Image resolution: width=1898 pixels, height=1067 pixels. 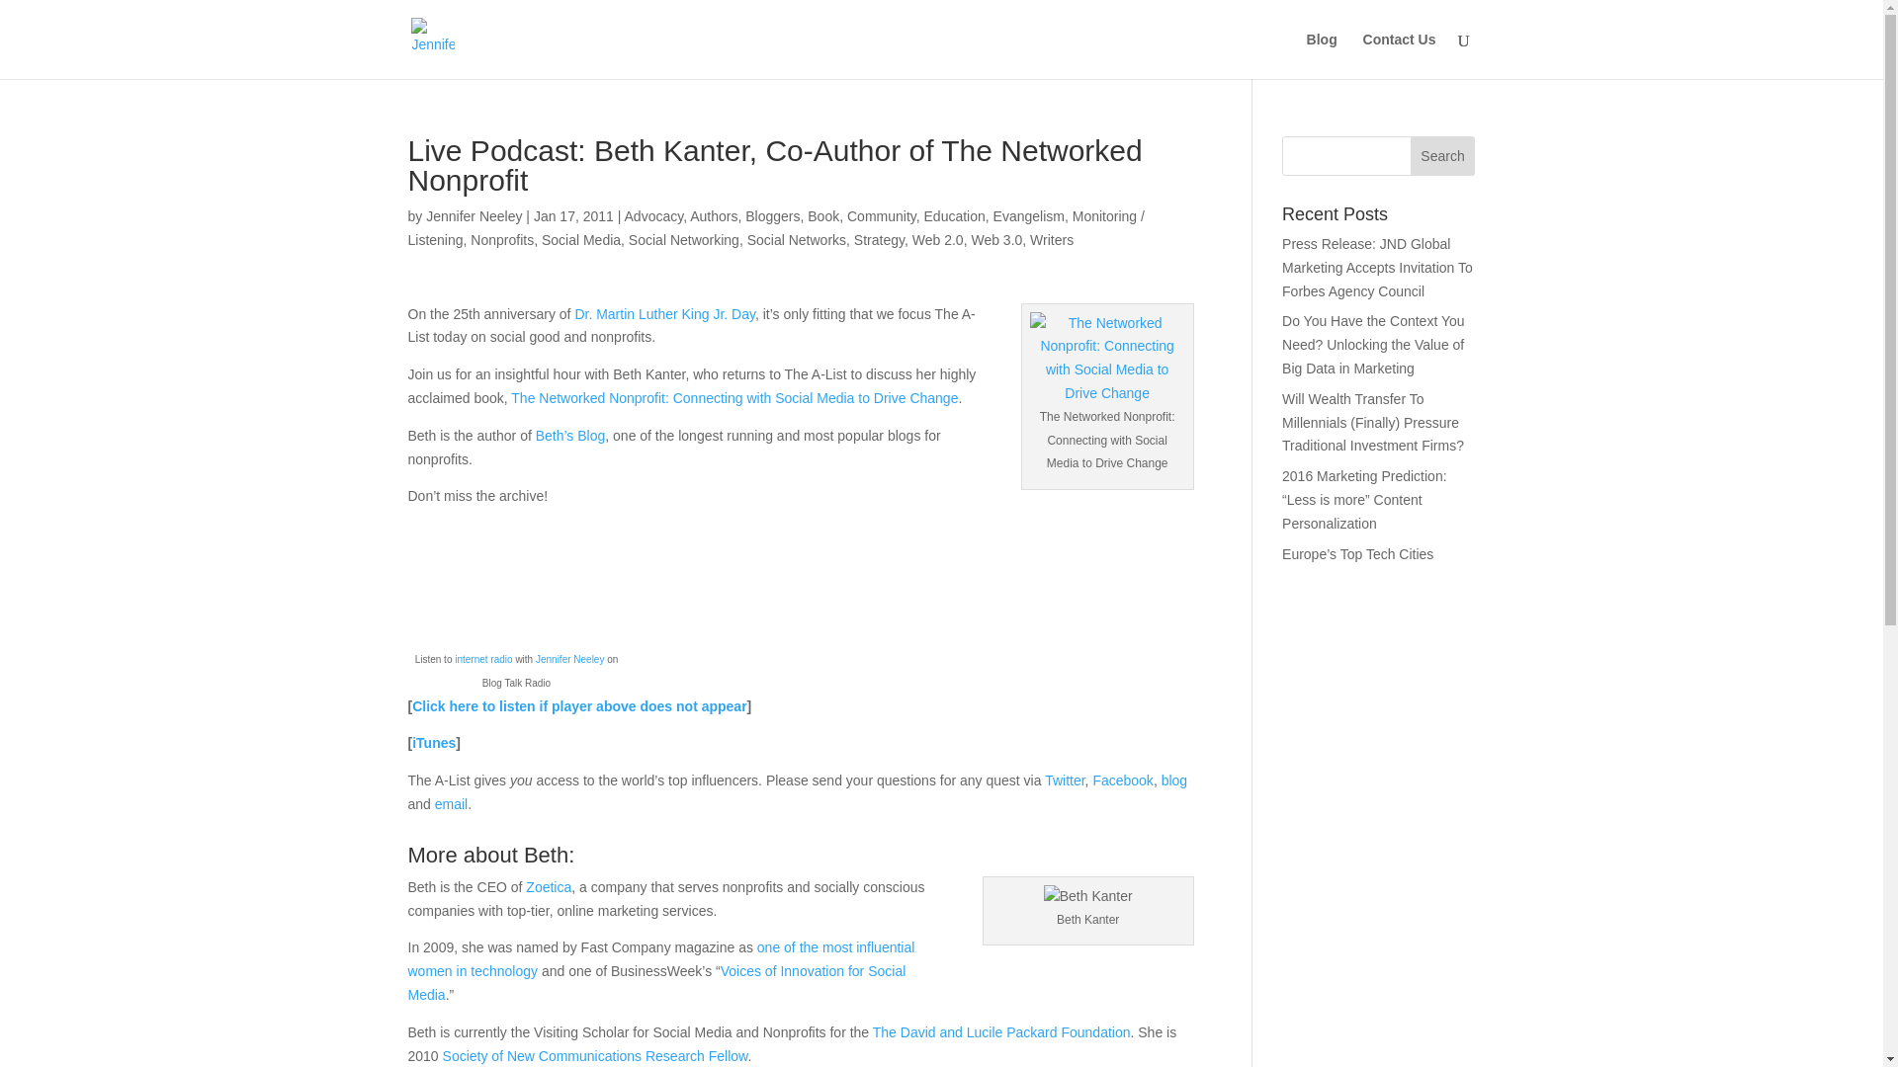 I want to click on Writers, so click(x=1052, y=239).